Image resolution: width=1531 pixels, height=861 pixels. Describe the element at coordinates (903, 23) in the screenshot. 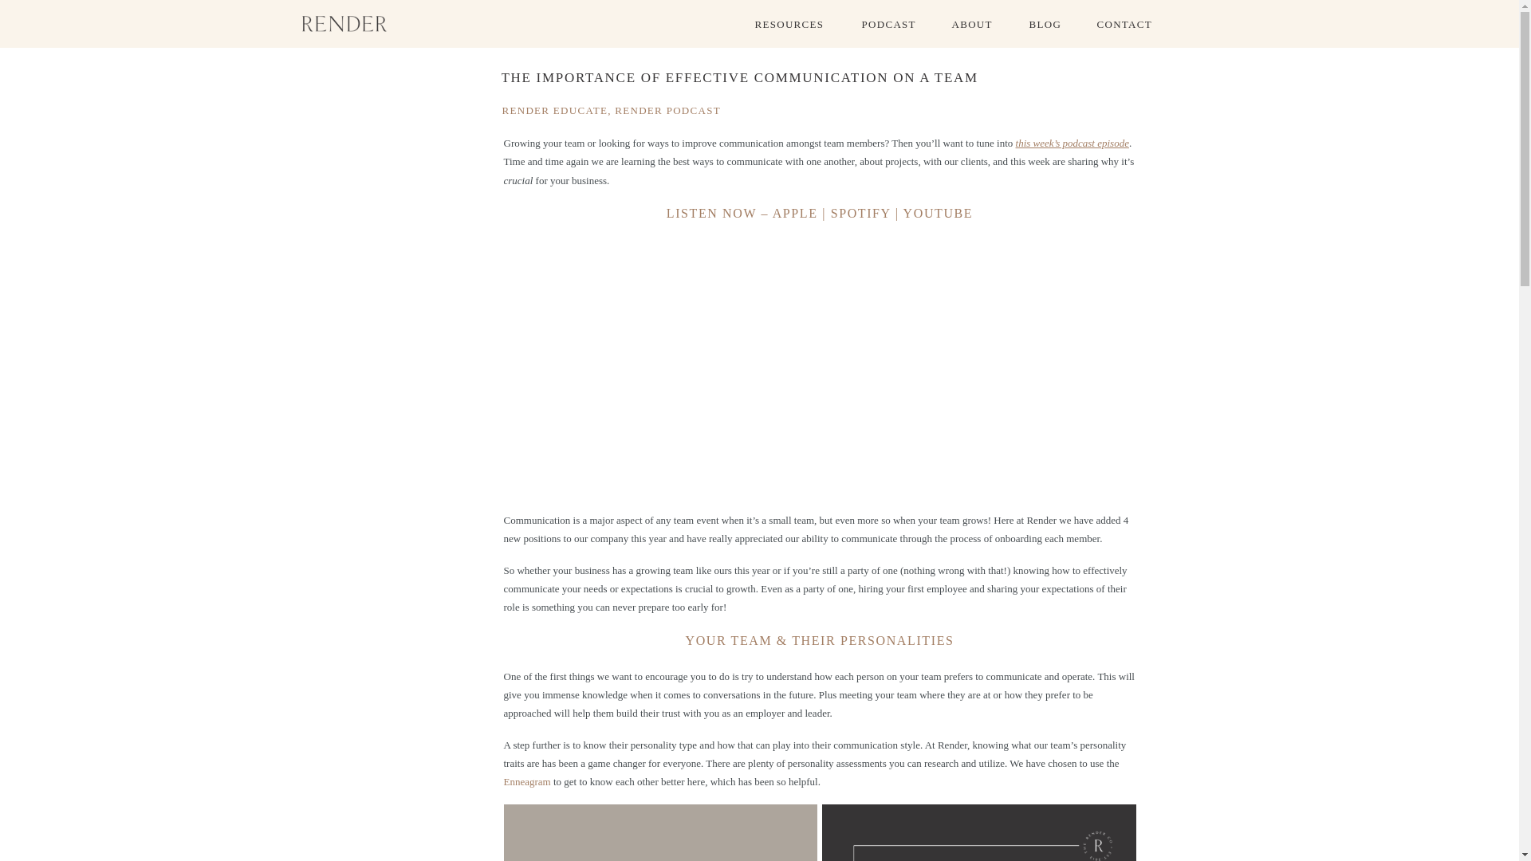

I see `PODCAST` at that location.